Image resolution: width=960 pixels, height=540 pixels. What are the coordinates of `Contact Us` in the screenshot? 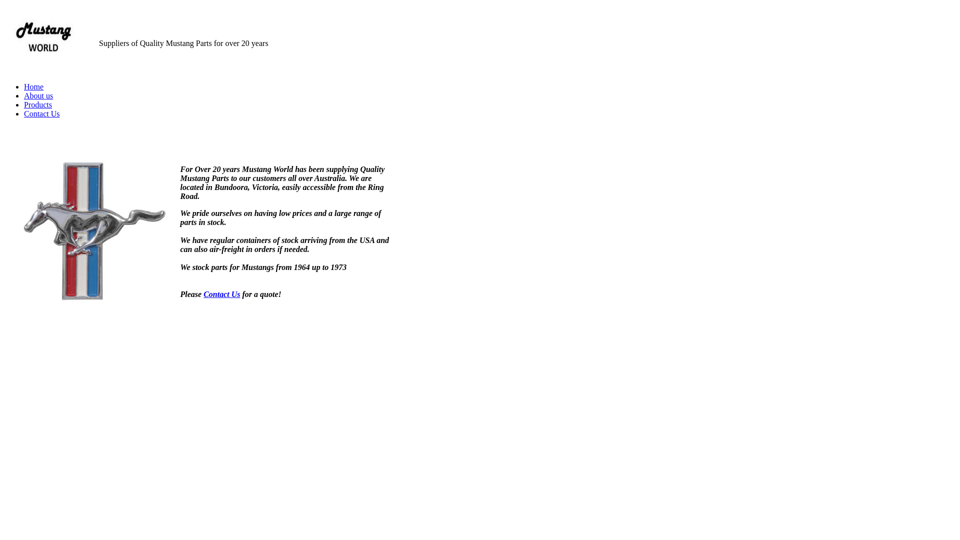 It's located at (42, 114).